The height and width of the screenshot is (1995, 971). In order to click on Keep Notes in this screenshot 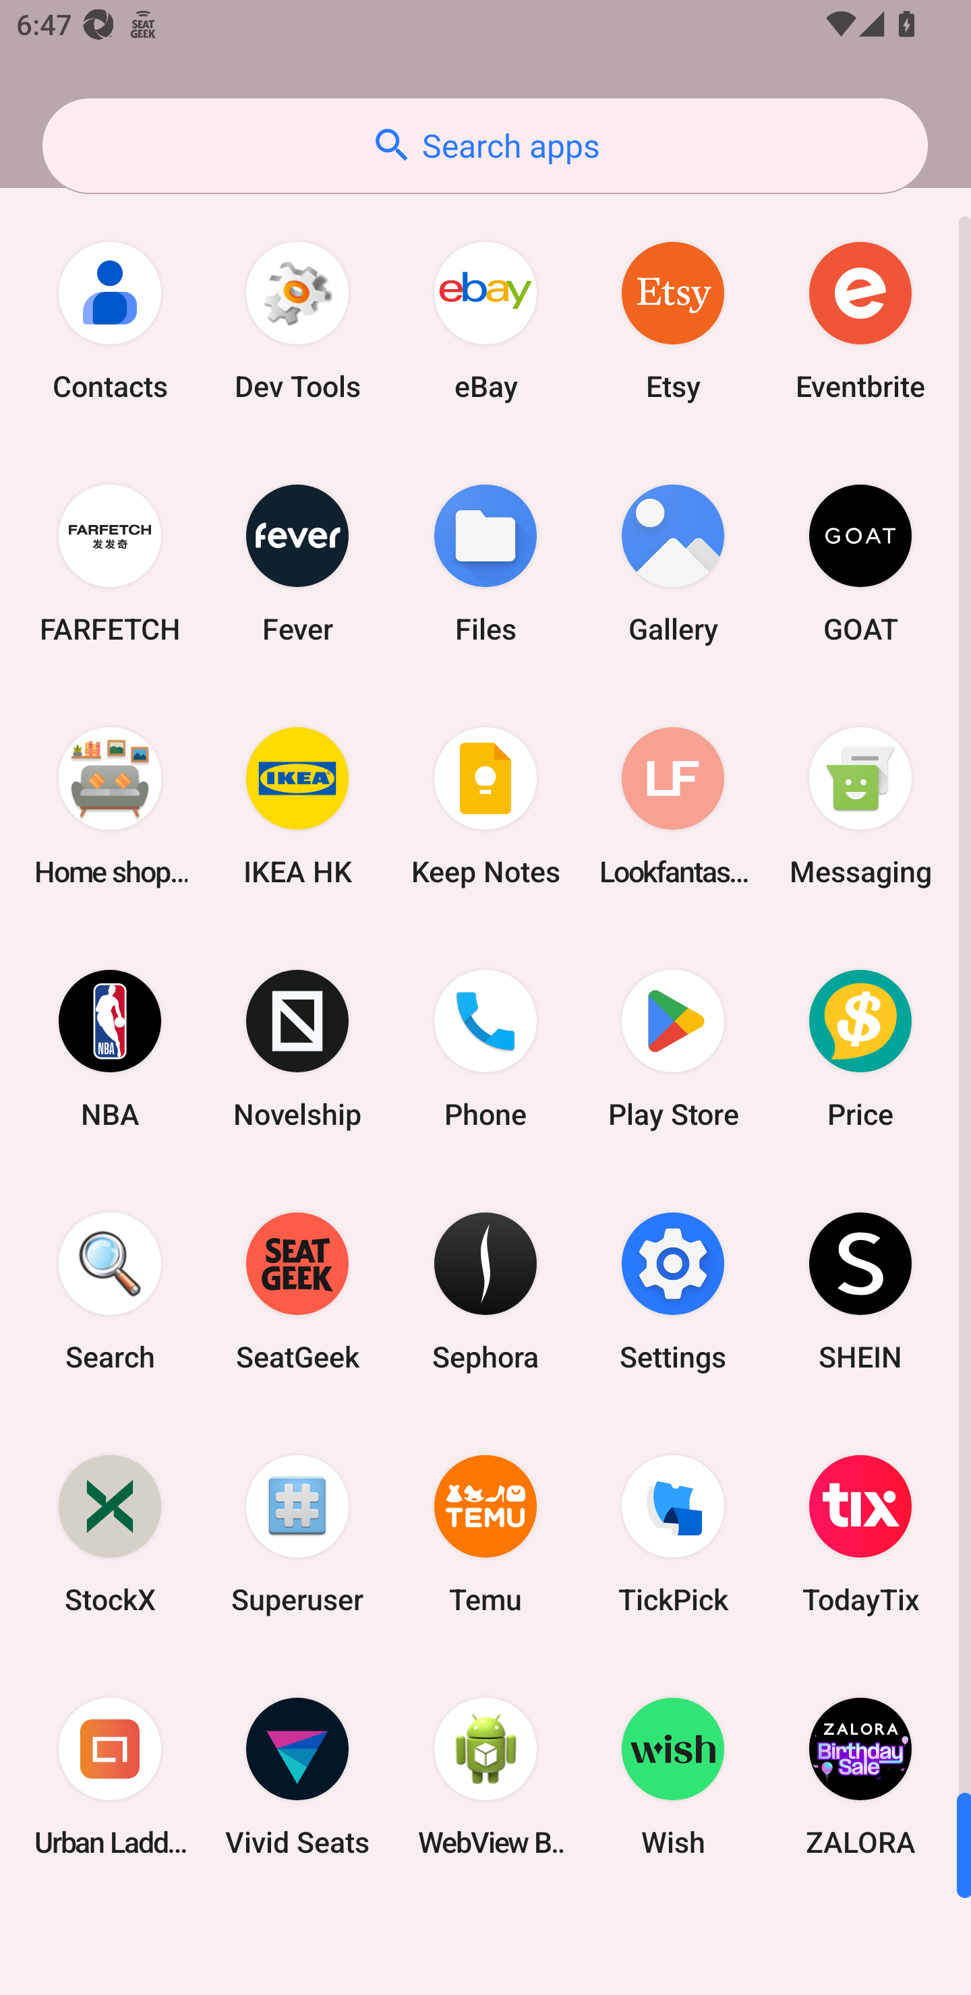, I will do `click(486, 806)`.